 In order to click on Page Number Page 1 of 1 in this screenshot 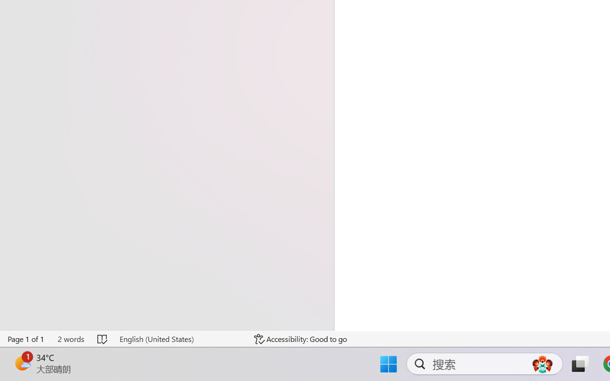, I will do `click(26, 339)`.